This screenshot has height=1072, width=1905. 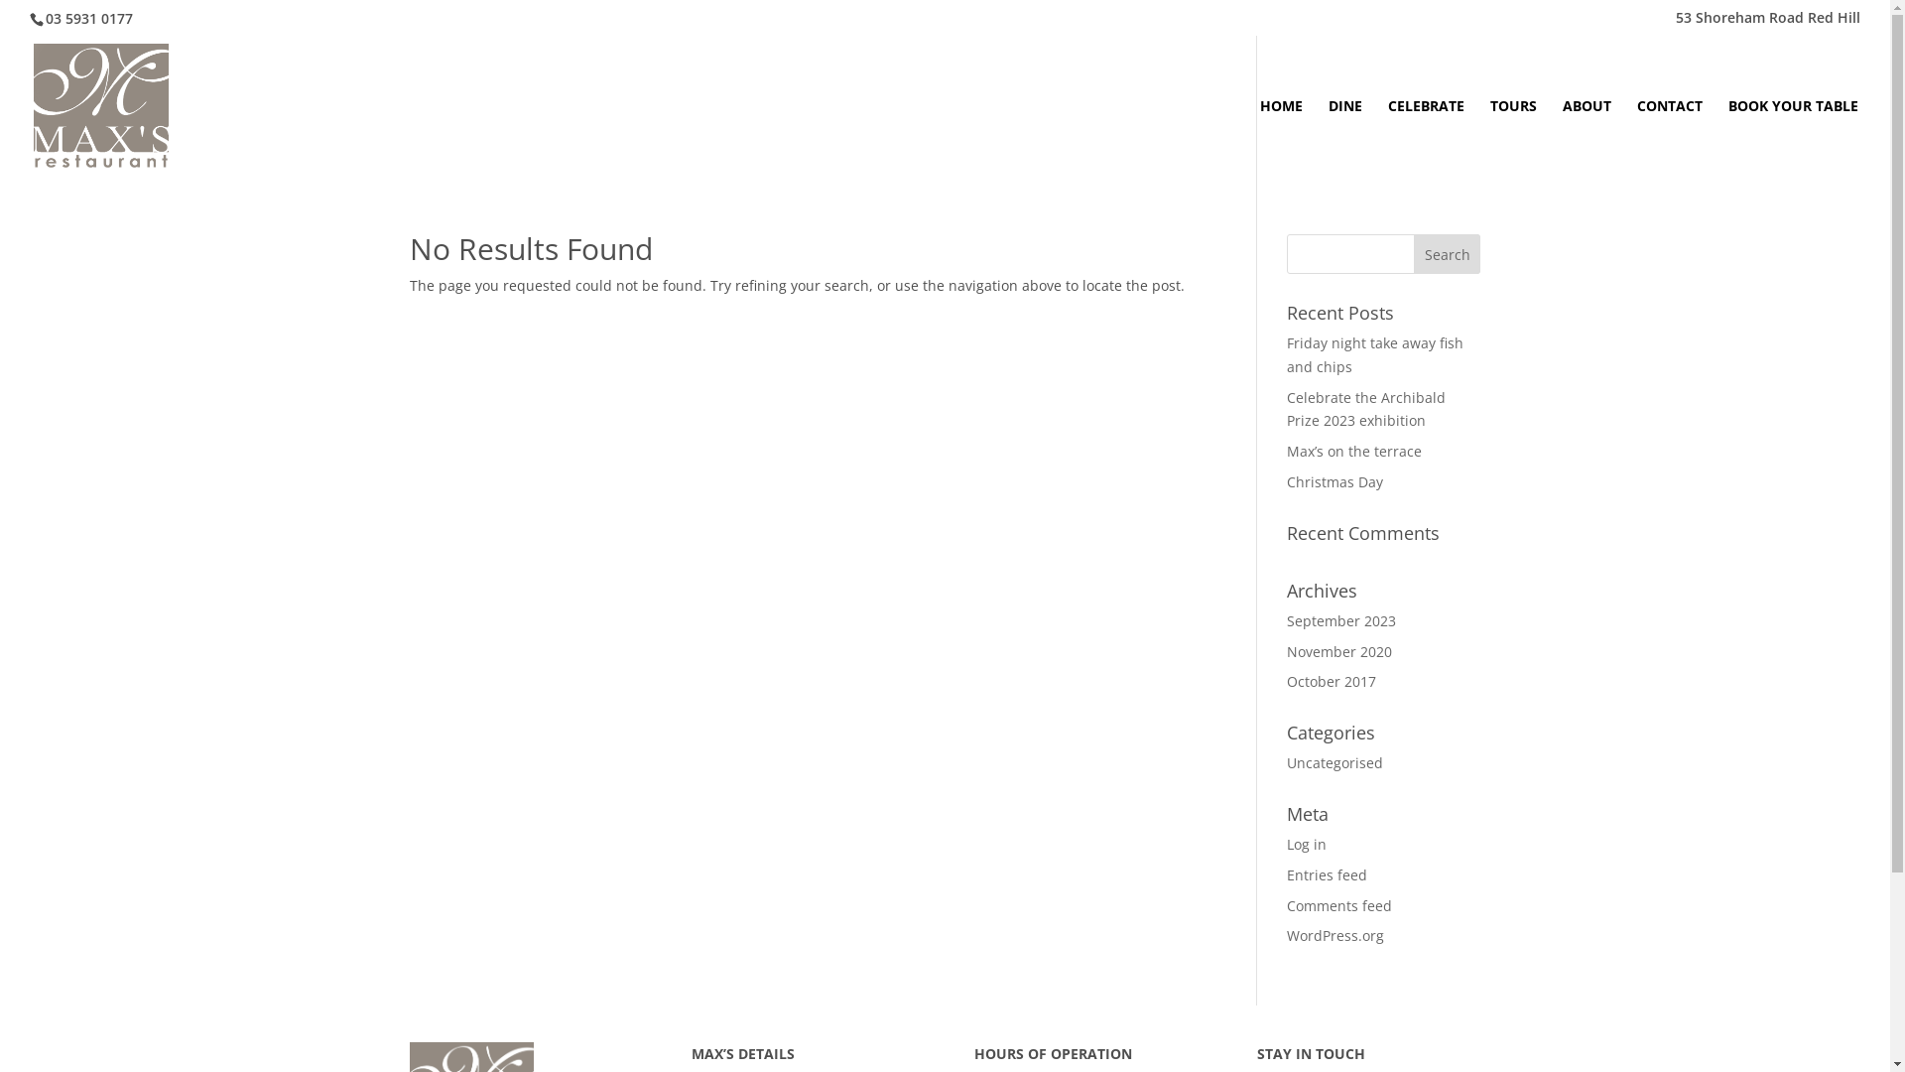 What do you see at coordinates (1335, 482) in the screenshot?
I see `Christmas Day` at bounding box center [1335, 482].